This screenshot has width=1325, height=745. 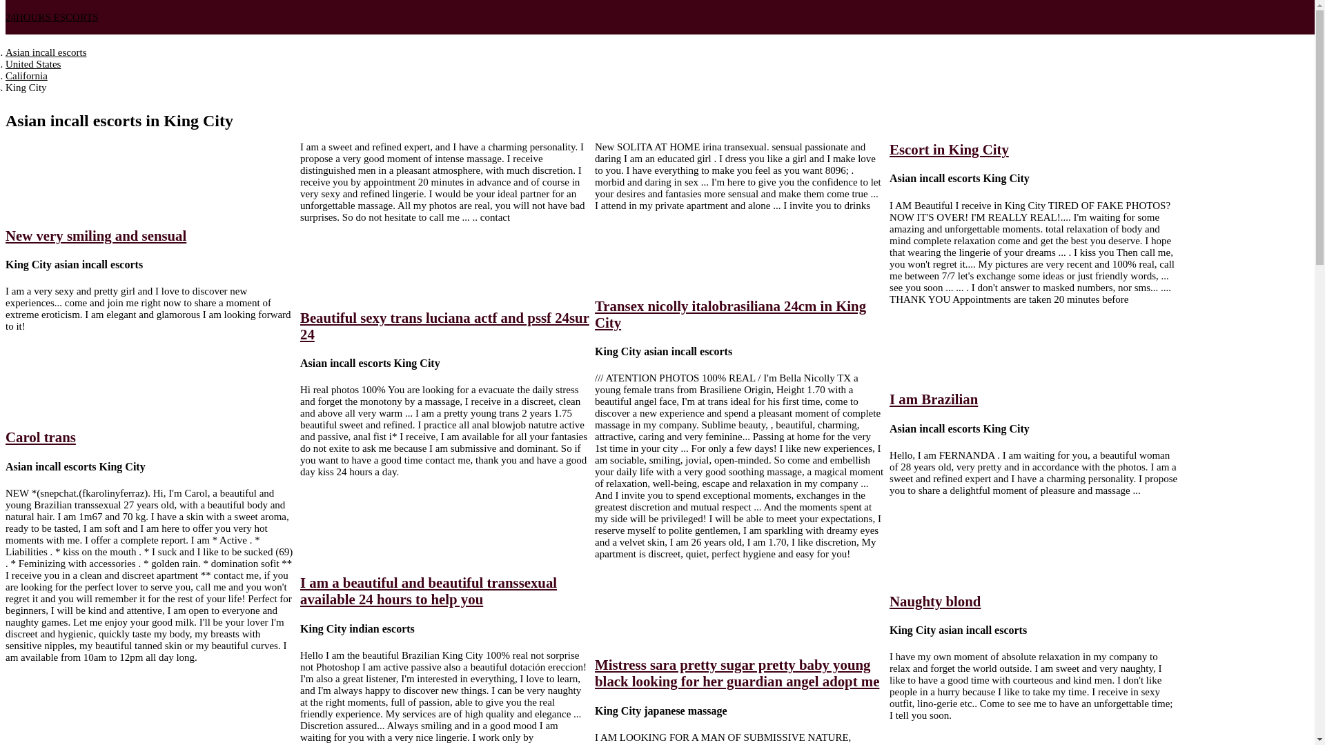 I want to click on I am Brazilian, so click(x=934, y=399).